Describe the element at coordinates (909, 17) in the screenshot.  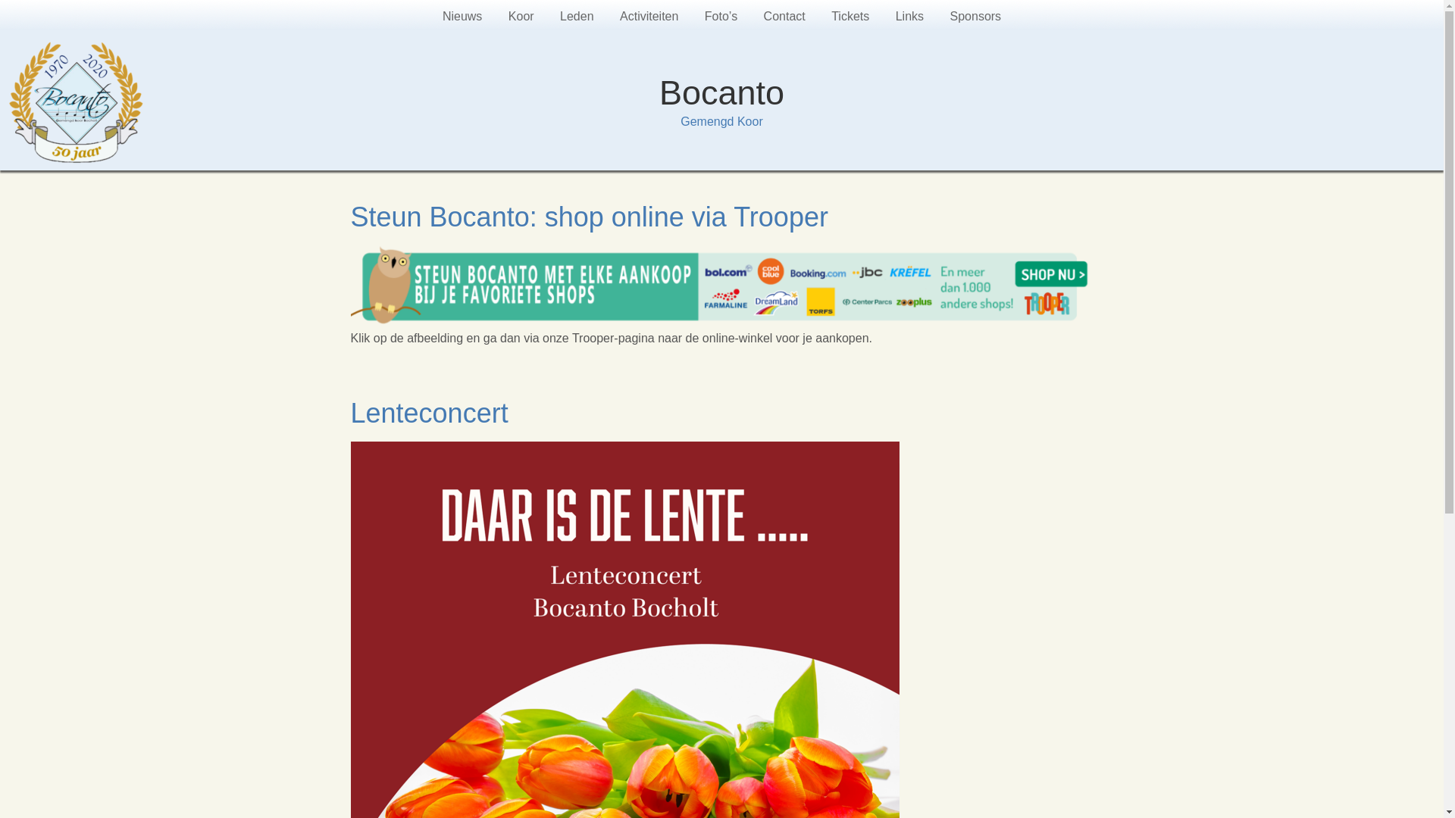
I see `Links` at that location.